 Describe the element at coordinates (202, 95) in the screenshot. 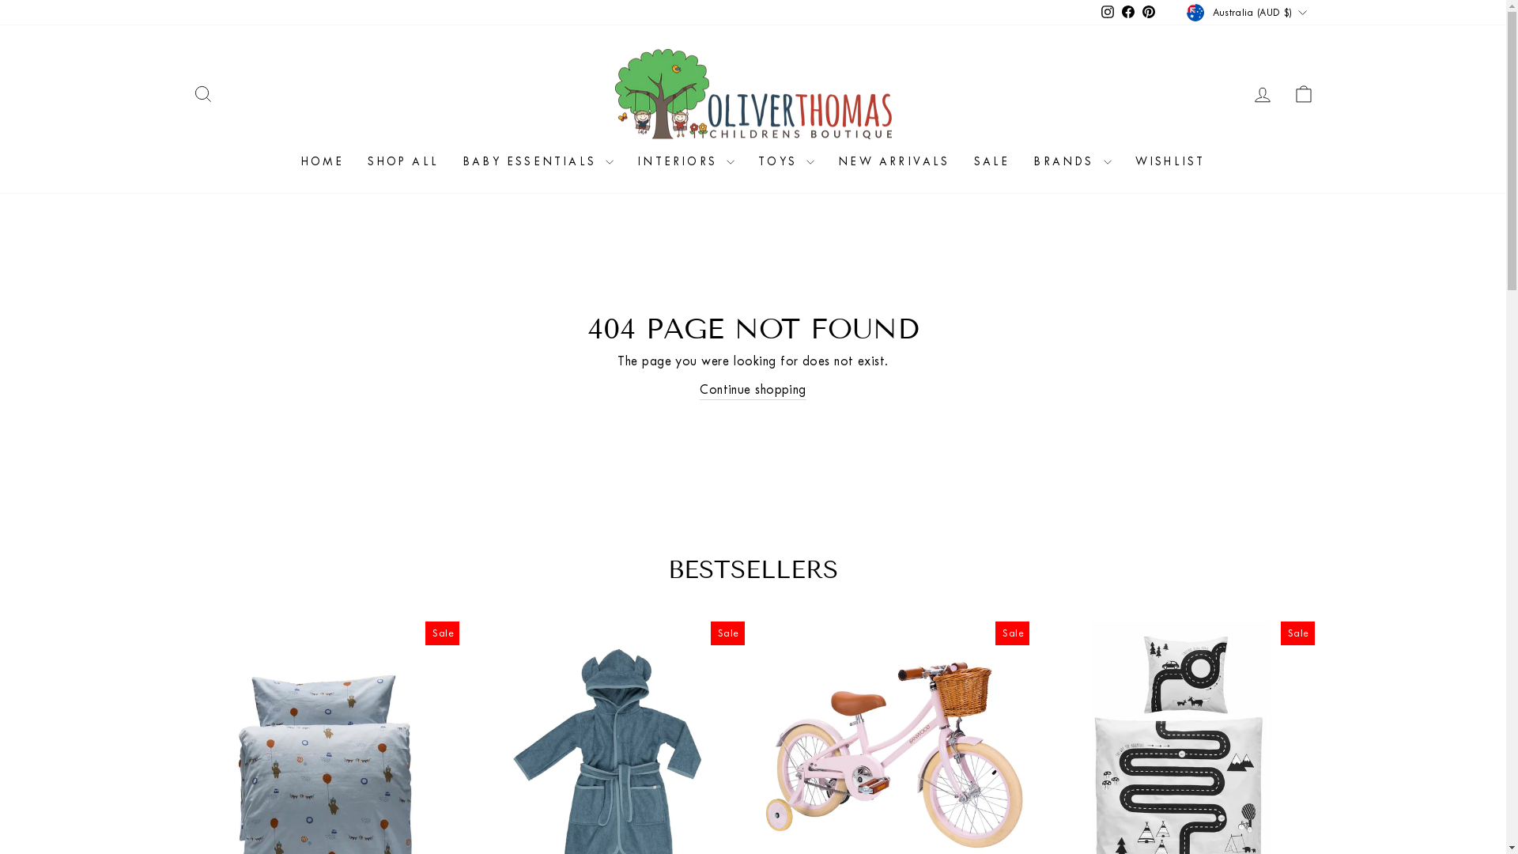

I see `ICON-SEARCH
SEARCH` at that location.